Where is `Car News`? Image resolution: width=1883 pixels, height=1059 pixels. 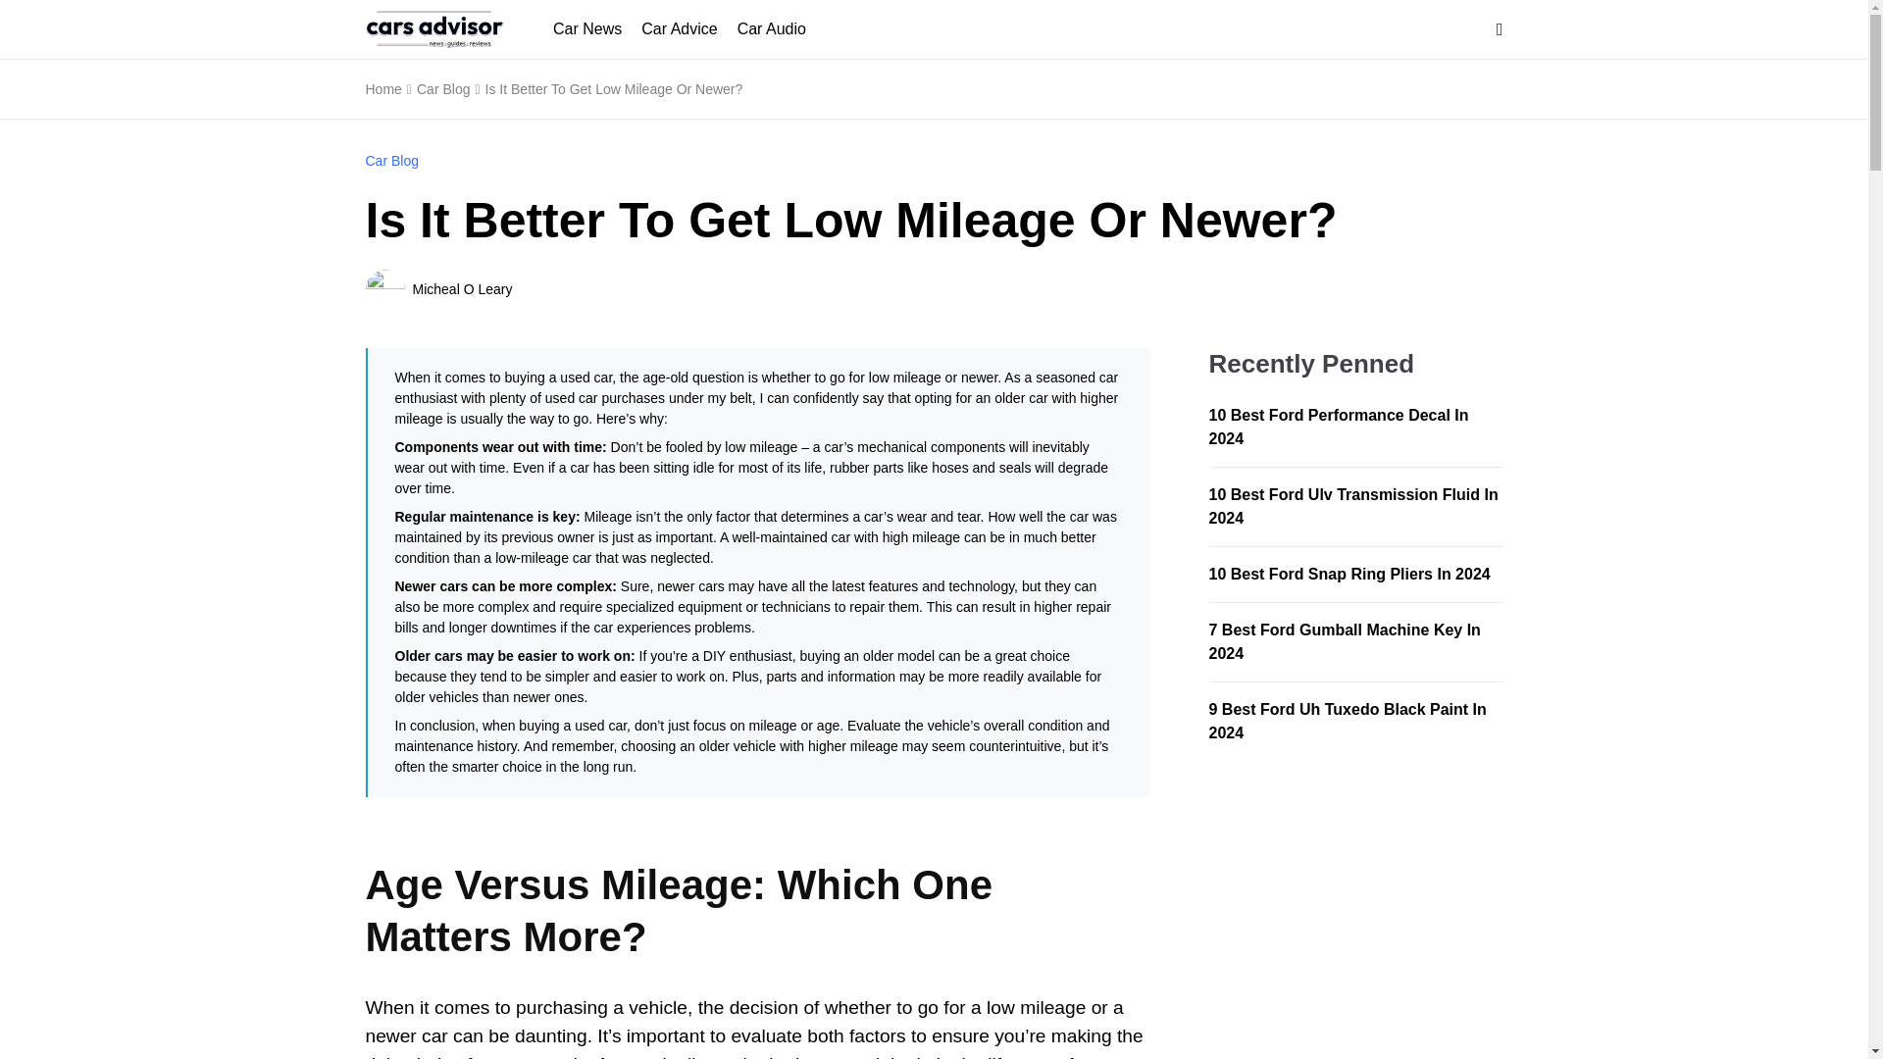
Car News is located at coordinates (586, 29).